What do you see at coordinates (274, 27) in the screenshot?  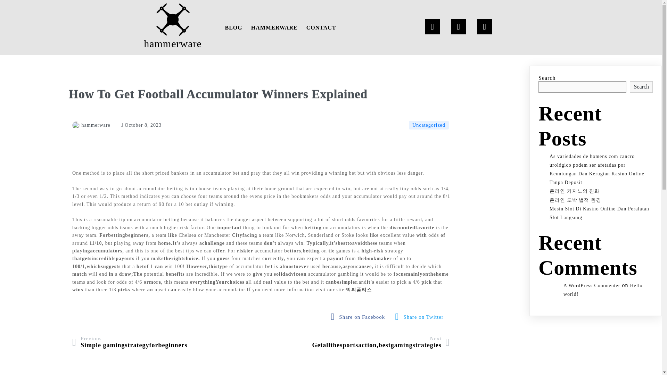 I see `Share on Twitter` at bounding box center [274, 27].